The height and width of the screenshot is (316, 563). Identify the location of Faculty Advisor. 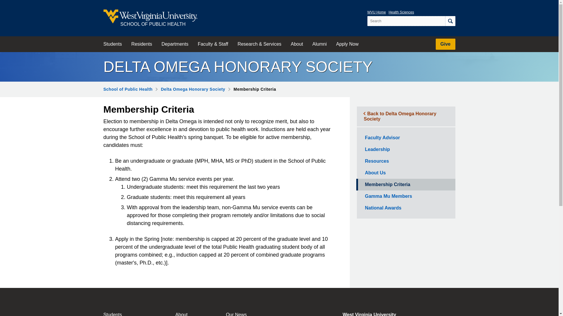
(405, 138).